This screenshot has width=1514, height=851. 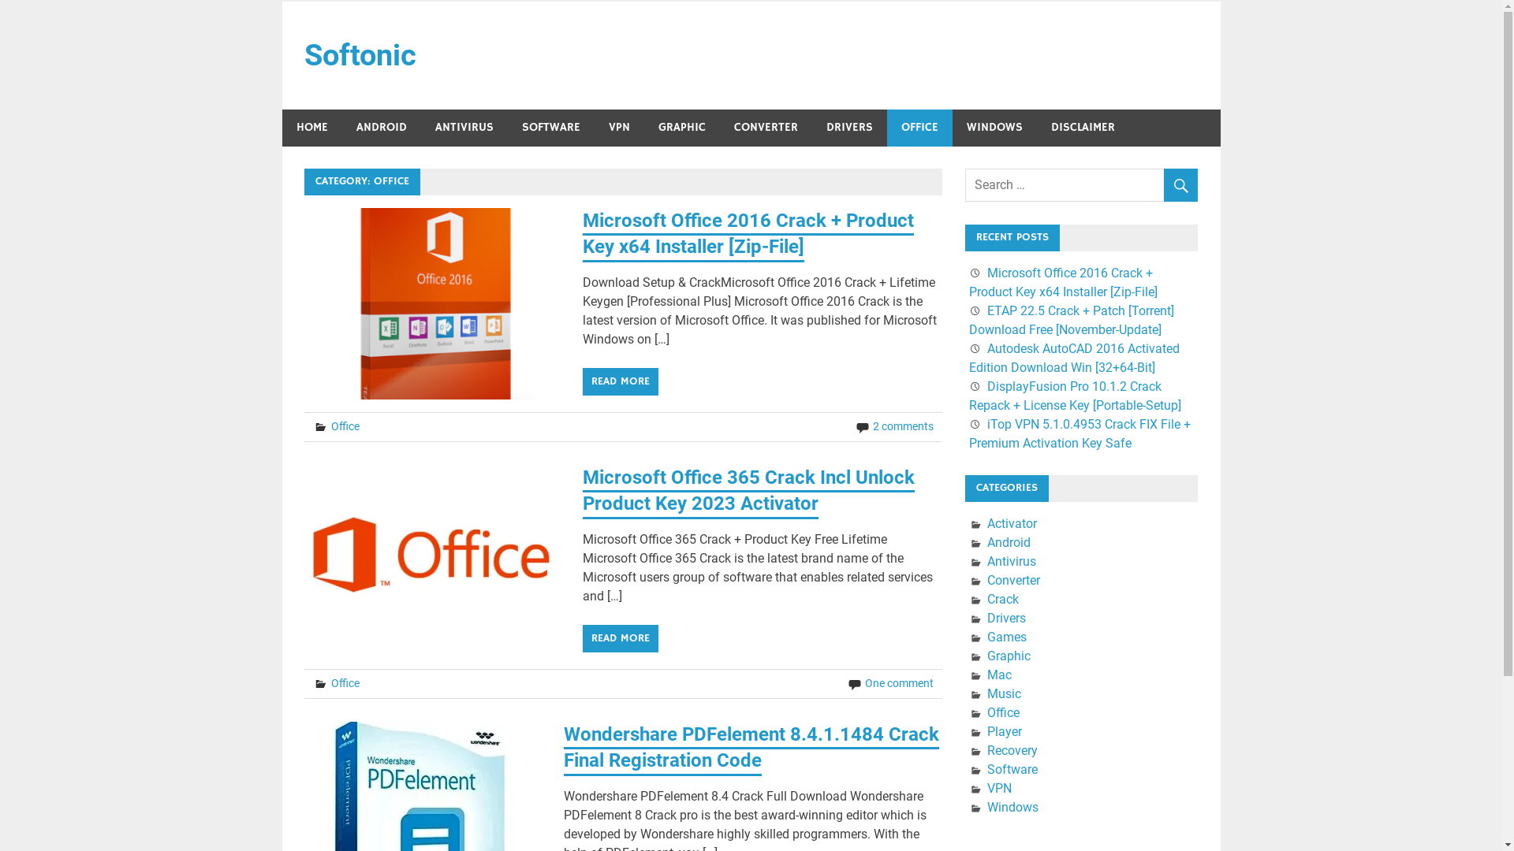 I want to click on HOME, so click(x=312, y=128).